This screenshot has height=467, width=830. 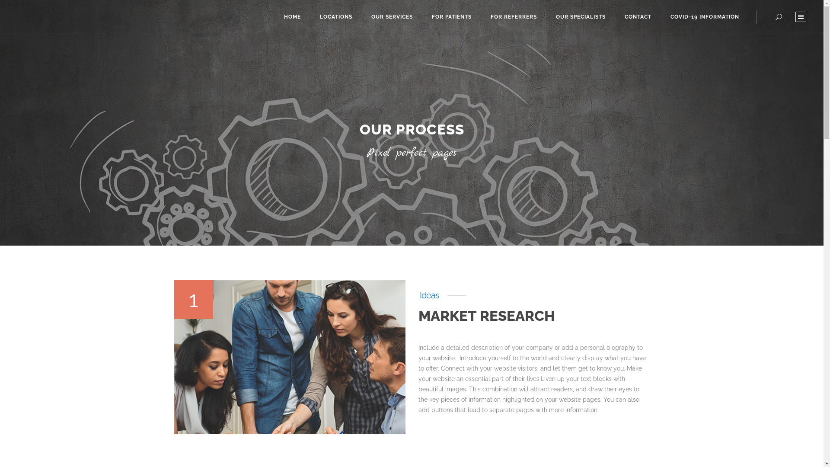 I want to click on OUR SERVICES, so click(x=392, y=16).